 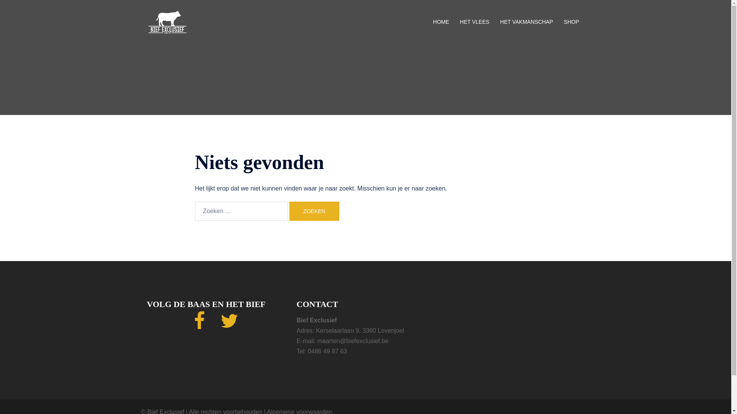 I want to click on Zoeken, so click(x=314, y=211).